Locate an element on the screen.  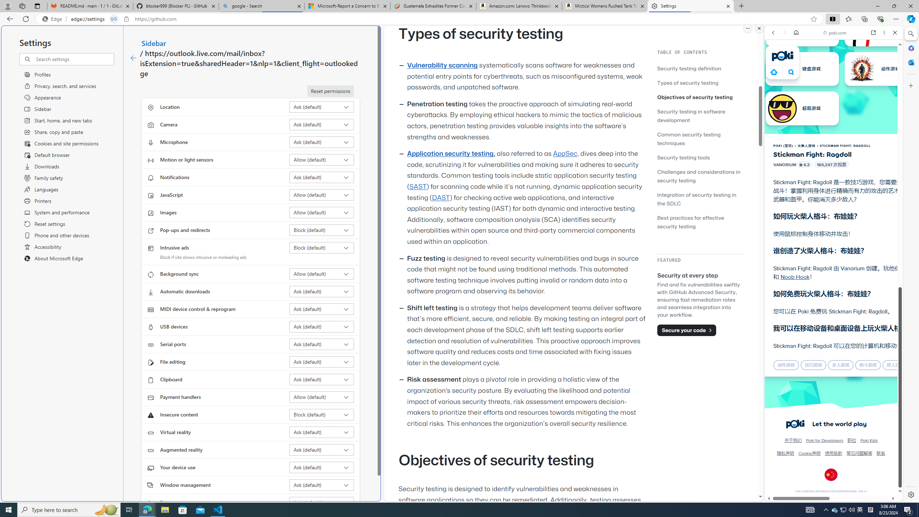
Security testing in software development is located at coordinates (691, 116).